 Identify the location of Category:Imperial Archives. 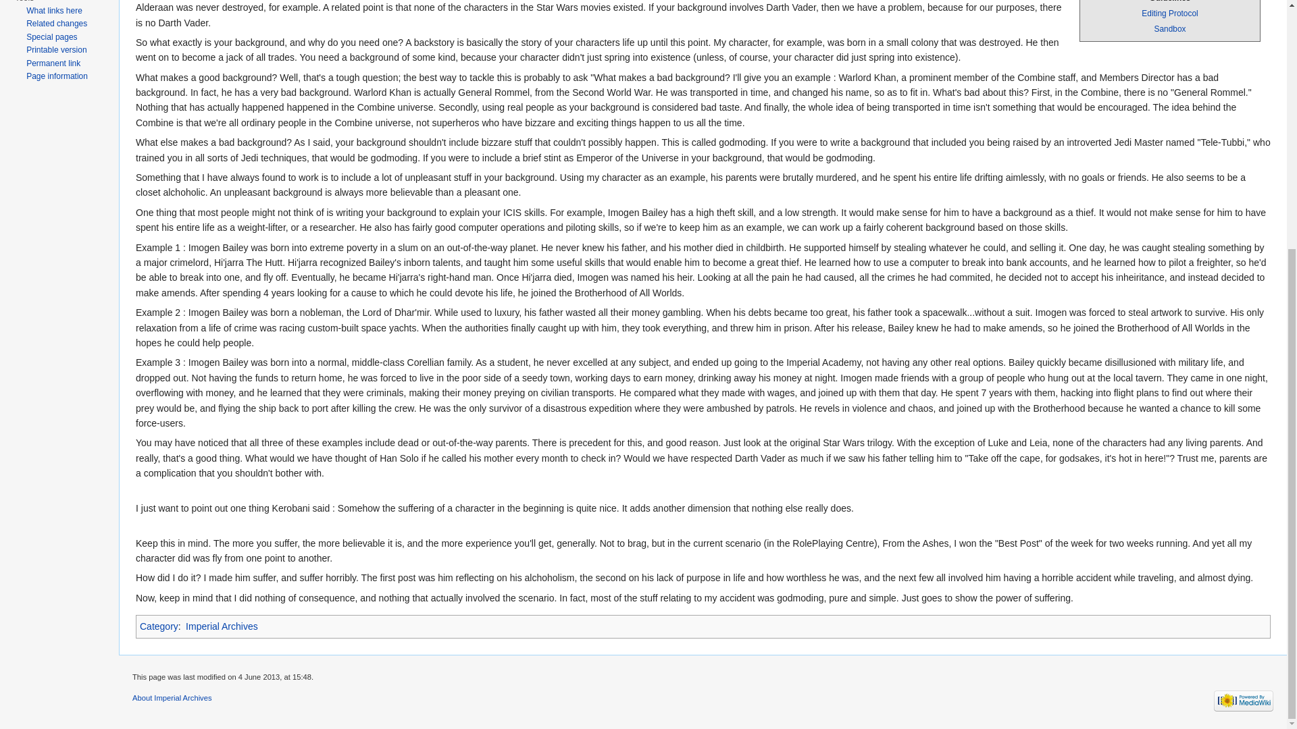
(222, 626).